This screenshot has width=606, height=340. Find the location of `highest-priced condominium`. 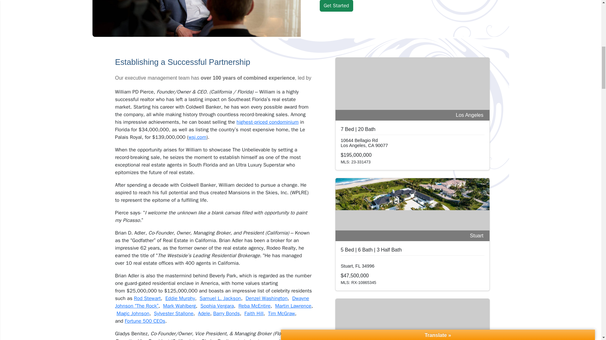

highest-priced condominium is located at coordinates (268, 122).